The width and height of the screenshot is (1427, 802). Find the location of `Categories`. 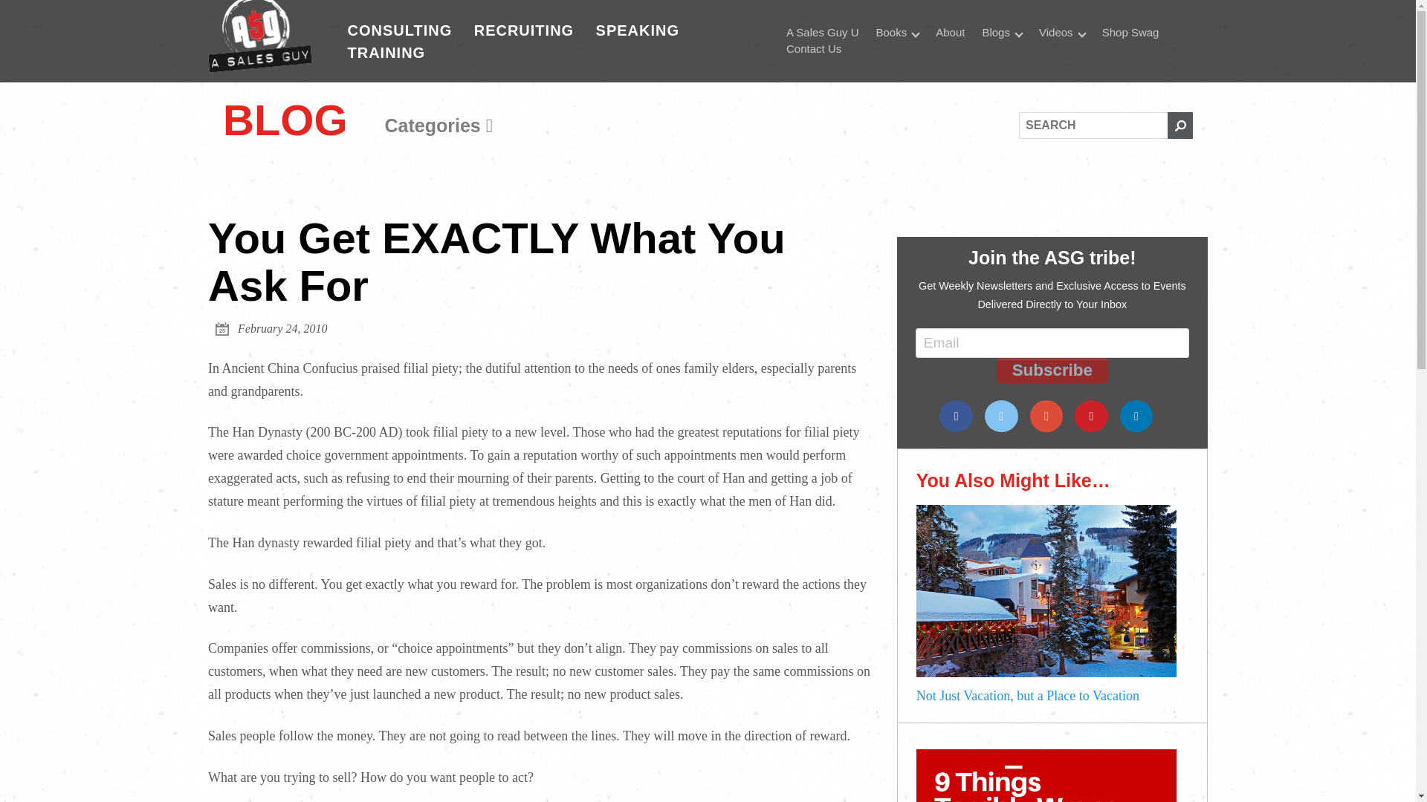

Categories is located at coordinates (439, 125).